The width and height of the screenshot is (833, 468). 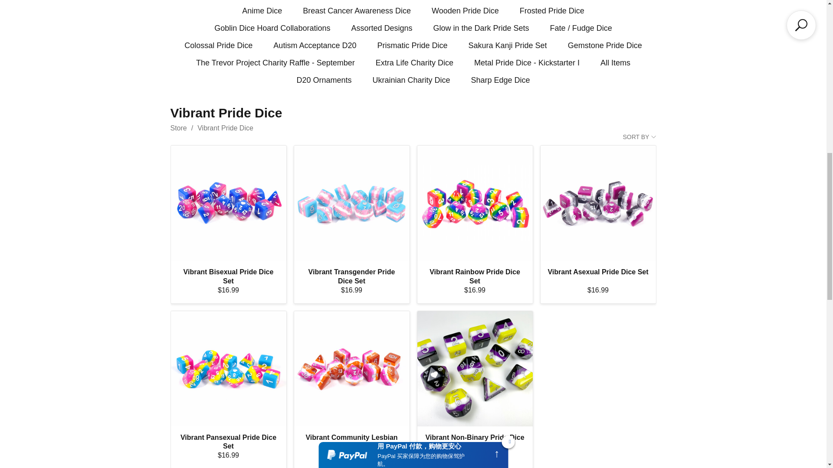 I want to click on Vibrant Transgender Pride Dice Set, so click(x=351, y=203).